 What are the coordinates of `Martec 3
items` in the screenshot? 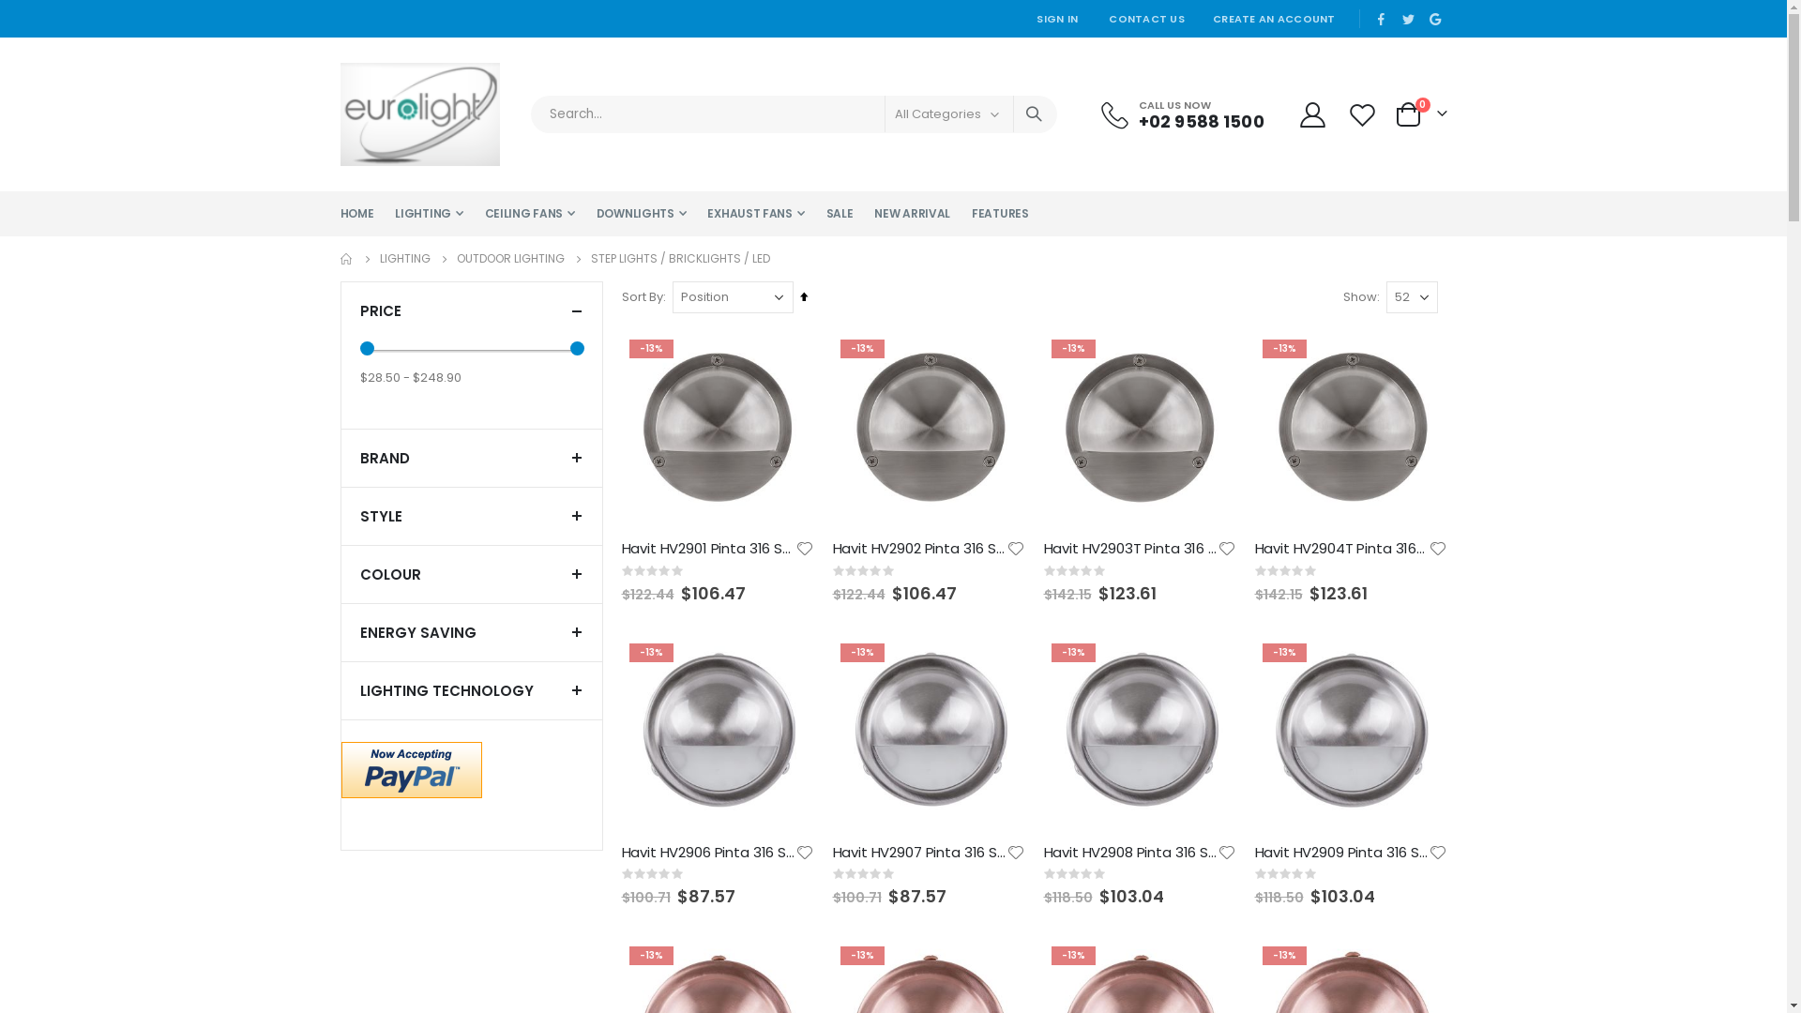 It's located at (415, 461).